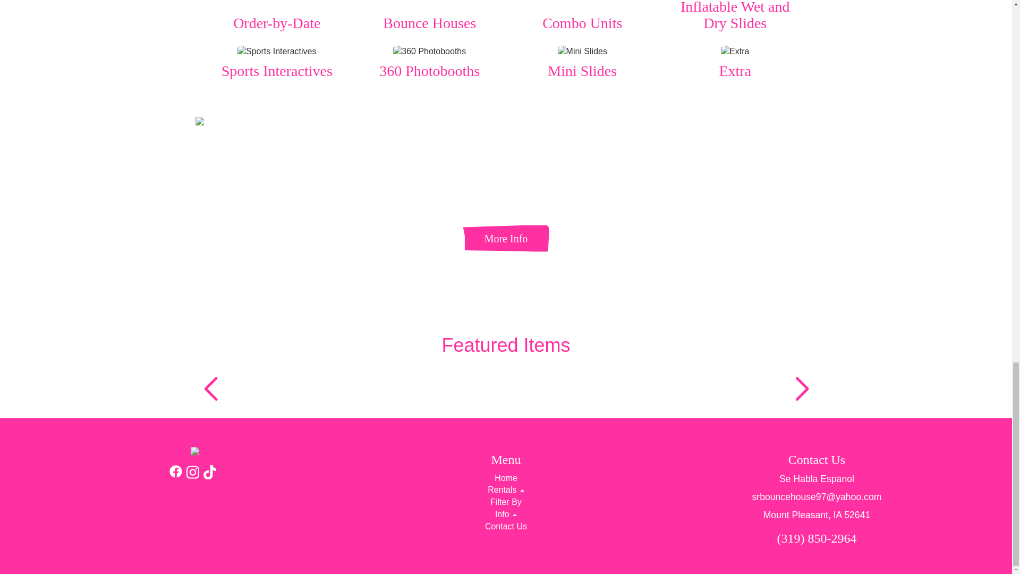 This screenshot has width=1020, height=574. What do you see at coordinates (506, 239) in the screenshot?
I see `More Info` at bounding box center [506, 239].